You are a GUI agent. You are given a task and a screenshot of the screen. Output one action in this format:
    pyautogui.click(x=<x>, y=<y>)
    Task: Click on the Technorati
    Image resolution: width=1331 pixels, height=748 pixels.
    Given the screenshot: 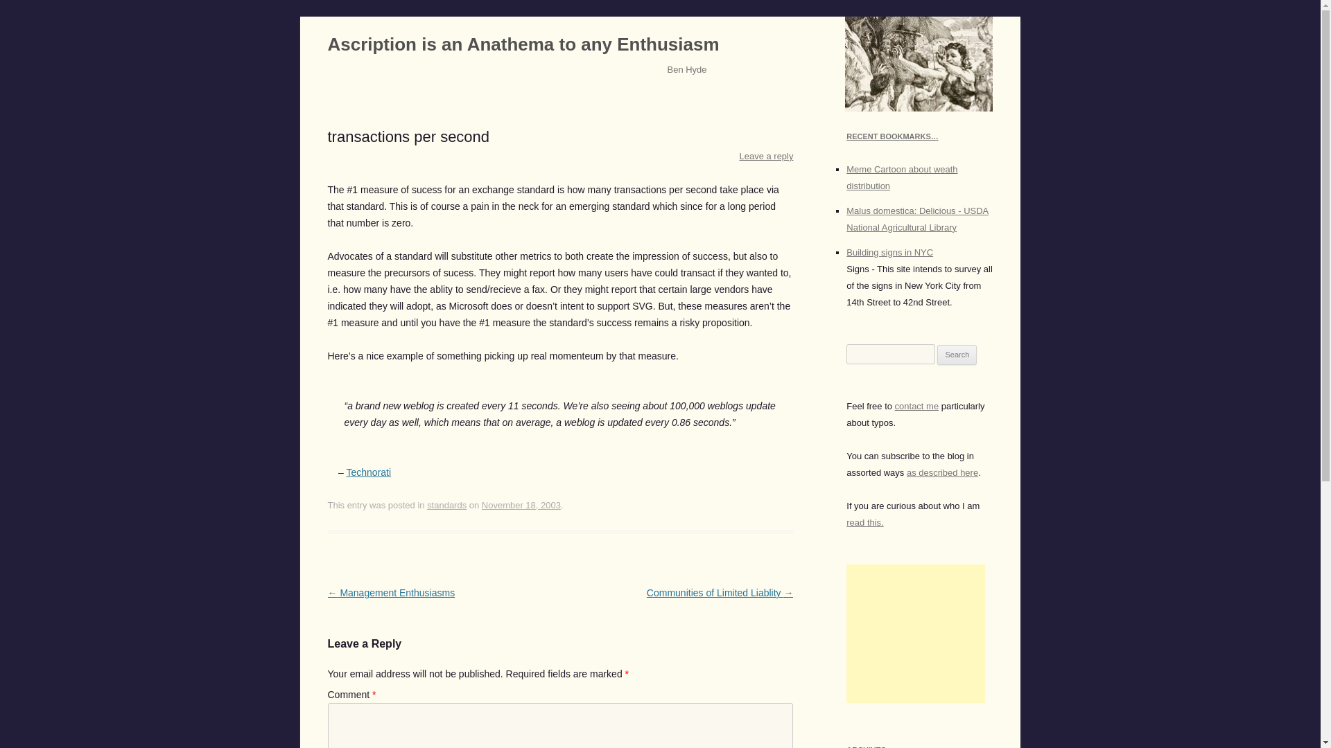 What is the action you would take?
    pyautogui.click(x=369, y=472)
    